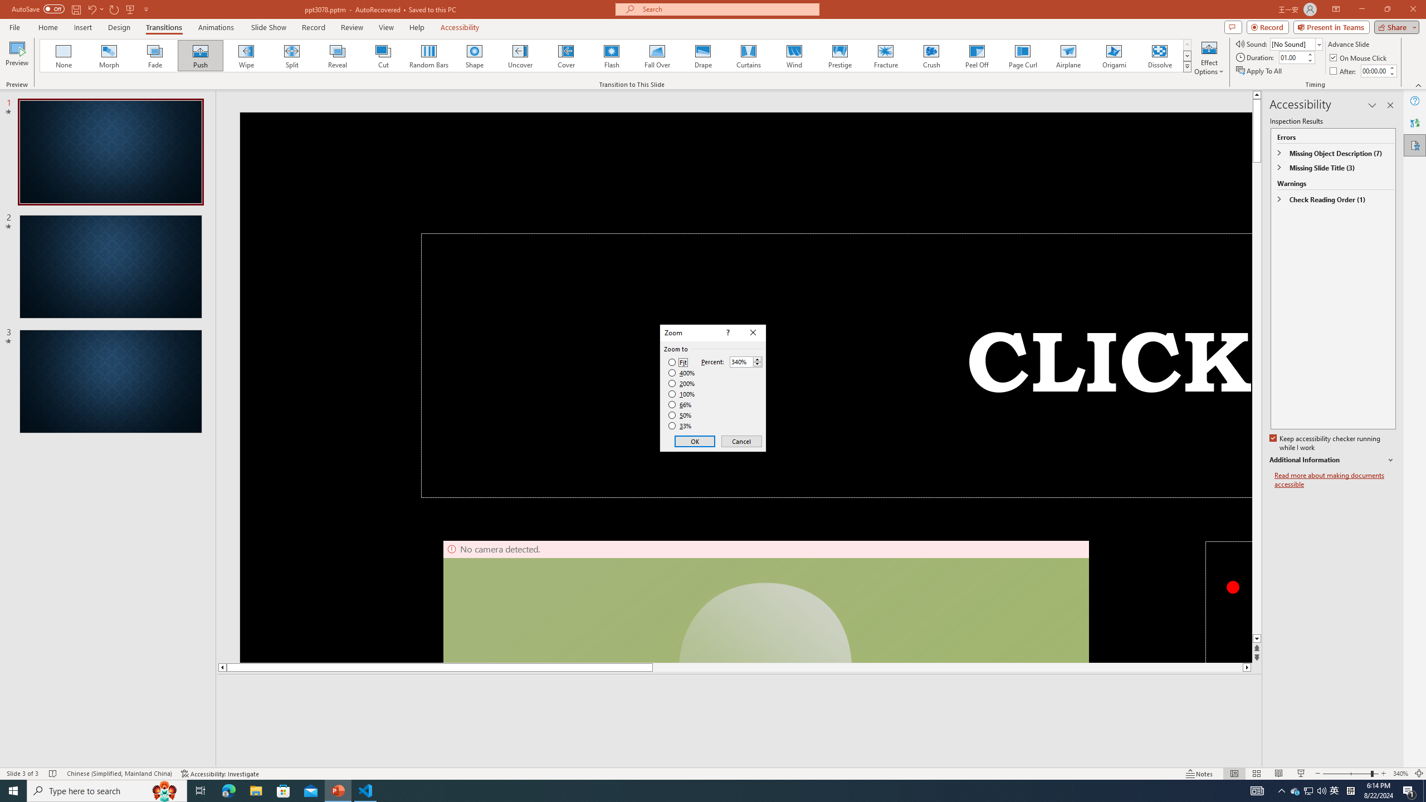  What do you see at coordinates (931, 56) in the screenshot?
I see `Crush` at bounding box center [931, 56].